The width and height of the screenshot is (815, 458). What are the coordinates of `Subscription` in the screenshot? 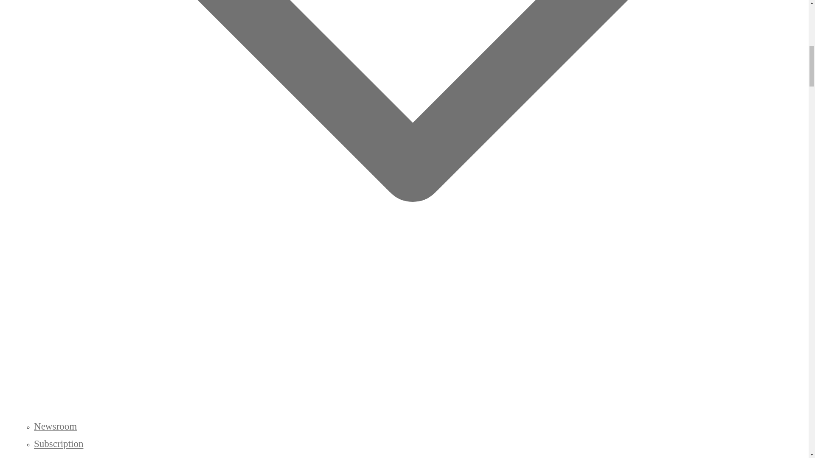 It's located at (59, 444).